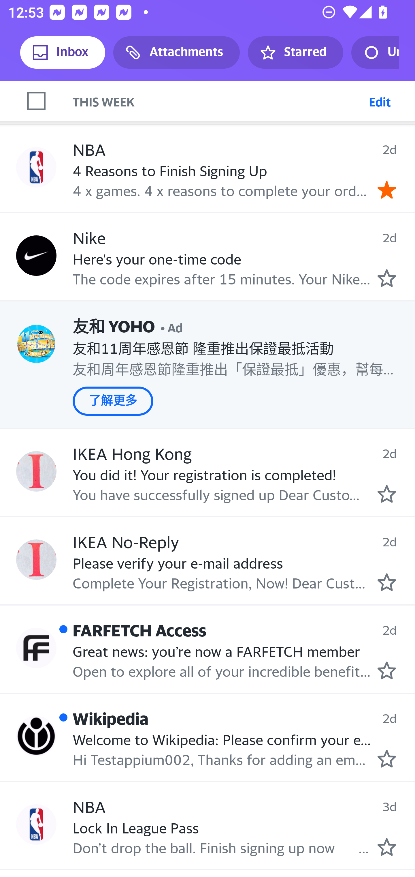 Image resolution: width=415 pixels, height=877 pixels. What do you see at coordinates (387, 759) in the screenshot?
I see `Mark as starred.` at bounding box center [387, 759].